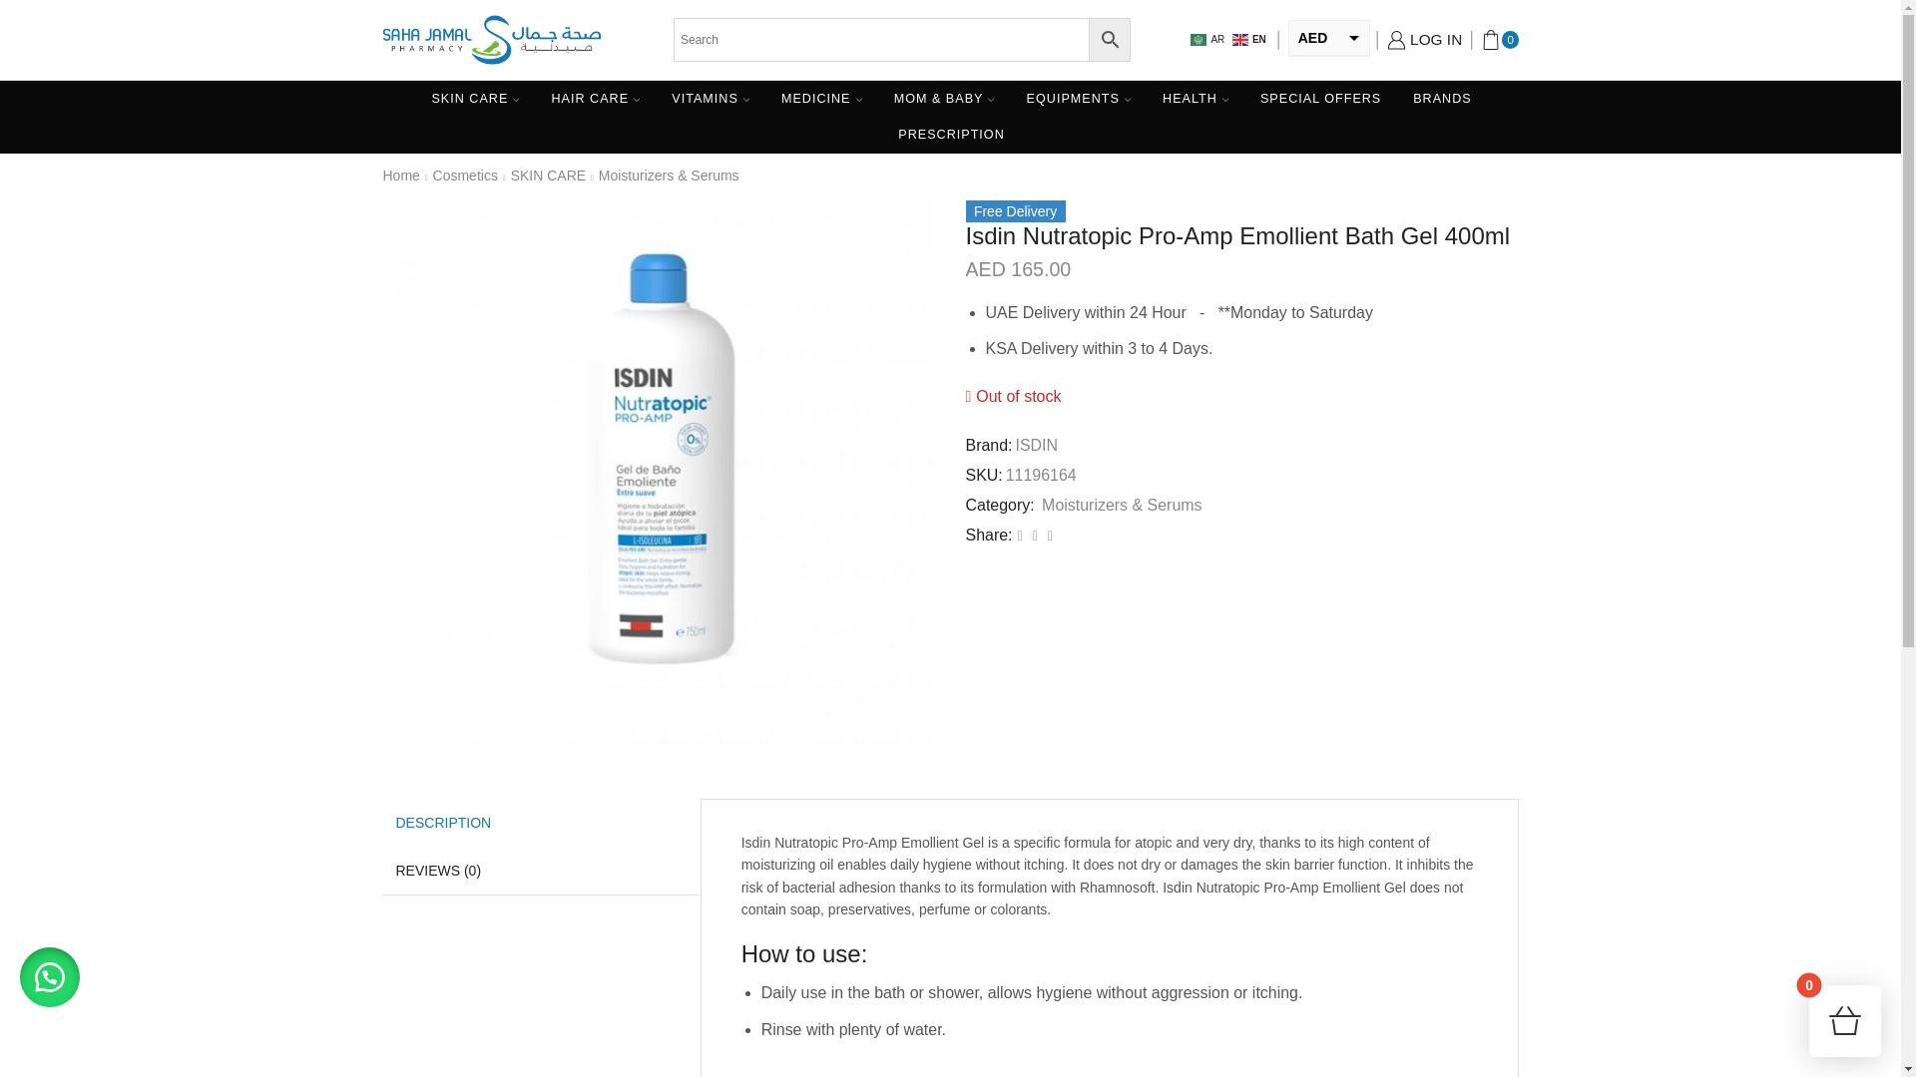 The image size is (1916, 1077). Describe the element at coordinates (1249, 39) in the screenshot. I see `English` at that location.